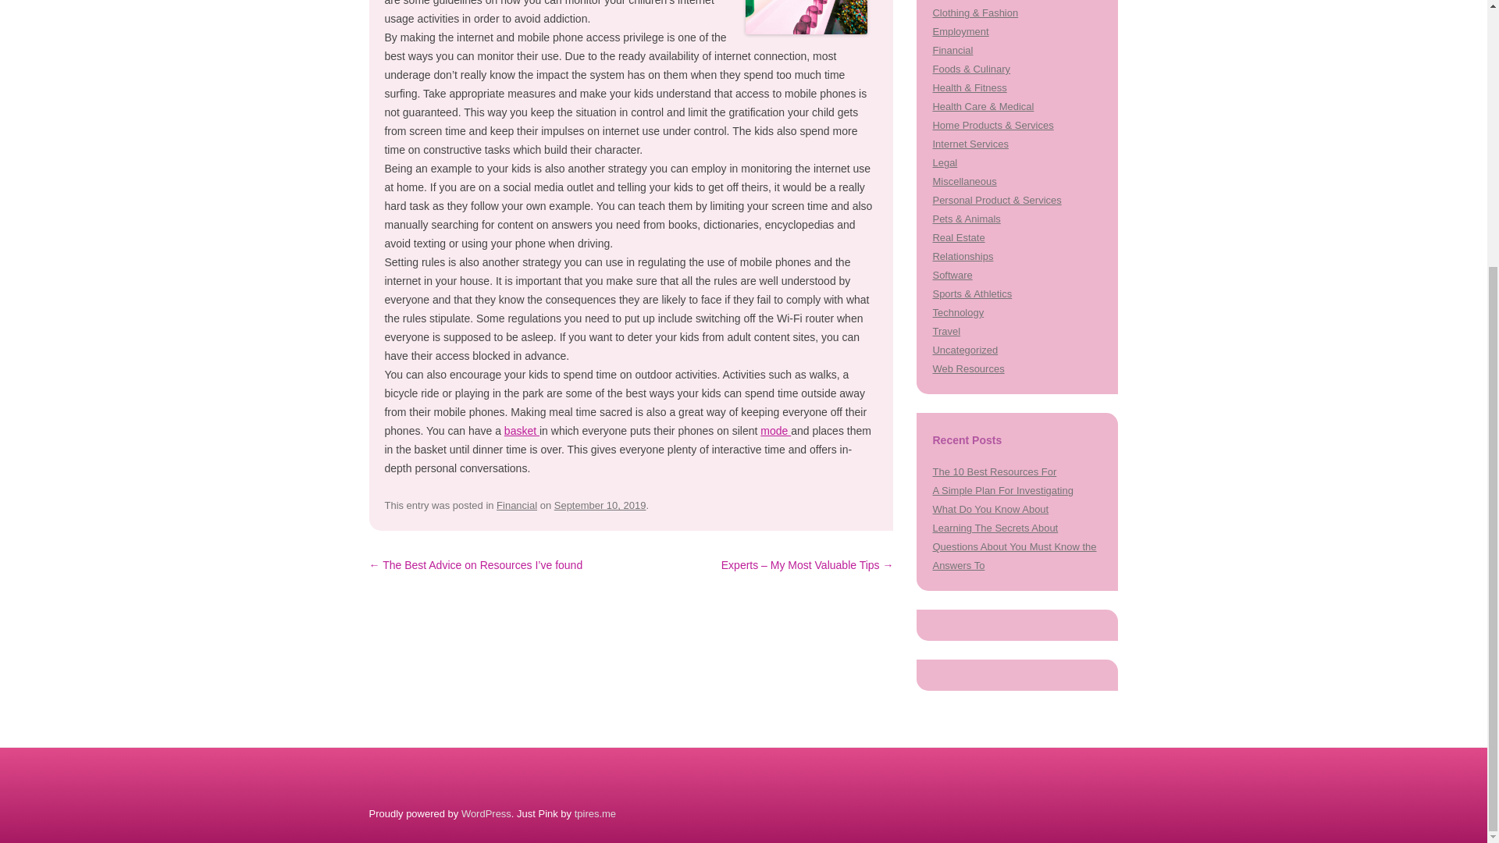 Image resolution: width=1499 pixels, height=843 pixels. Describe the element at coordinates (952, 275) in the screenshot. I see `Software` at that location.